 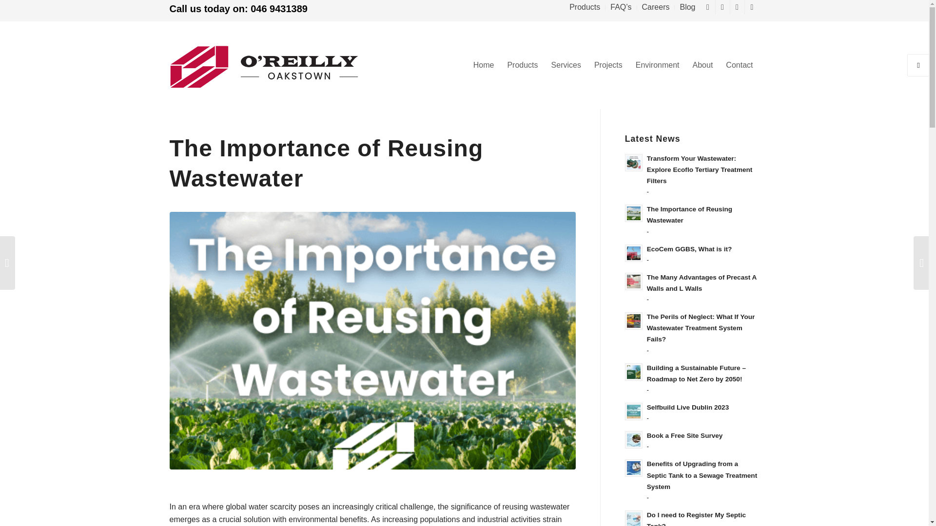 I want to click on Blog, so click(x=687, y=7).